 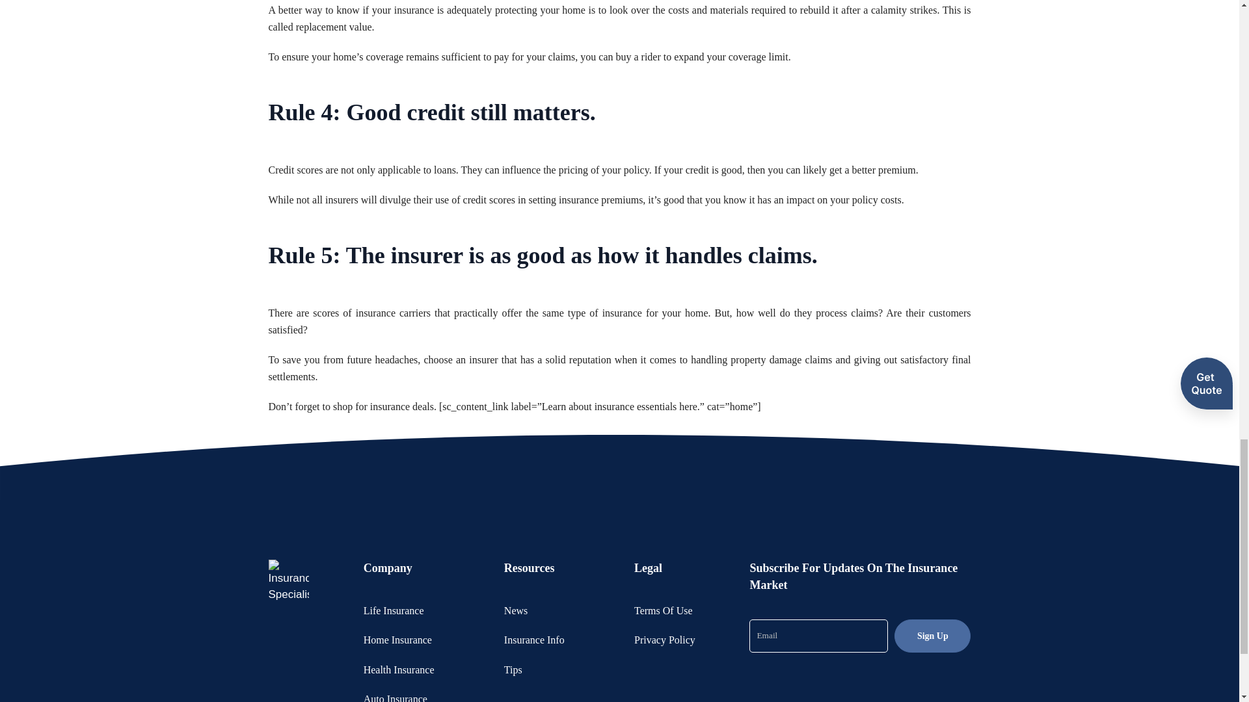 I want to click on Auto Insurance, so click(x=395, y=698).